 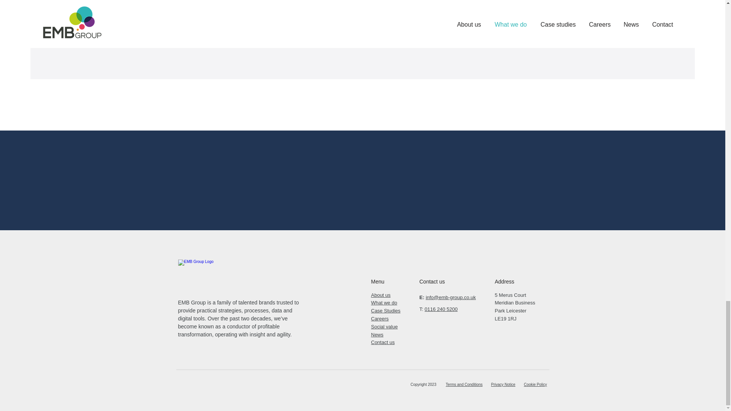 What do you see at coordinates (377, 334) in the screenshot?
I see `News` at bounding box center [377, 334].